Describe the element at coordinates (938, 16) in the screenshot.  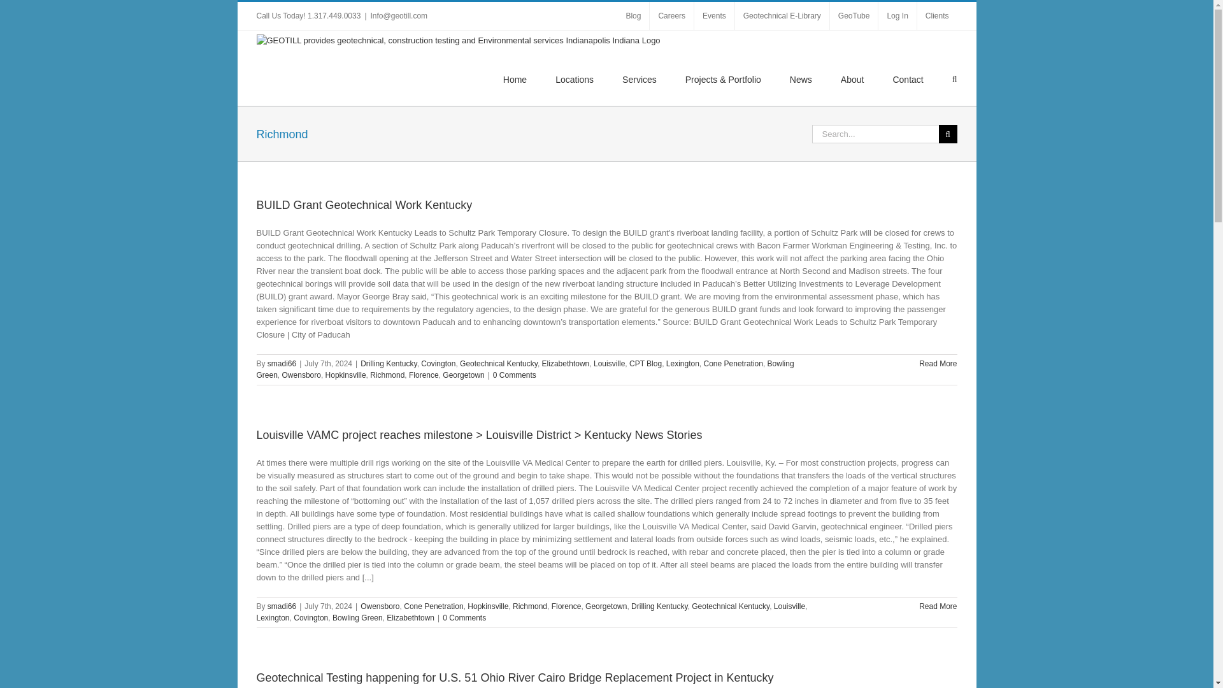
I see `Clients` at that location.